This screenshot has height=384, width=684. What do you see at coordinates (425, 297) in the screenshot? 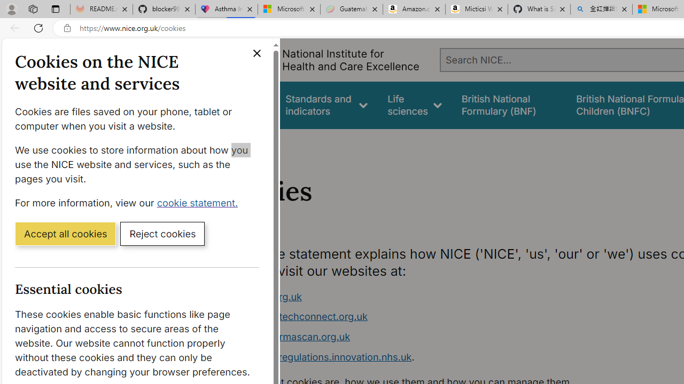
I see `www.nice.org.uk` at bounding box center [425, 297].